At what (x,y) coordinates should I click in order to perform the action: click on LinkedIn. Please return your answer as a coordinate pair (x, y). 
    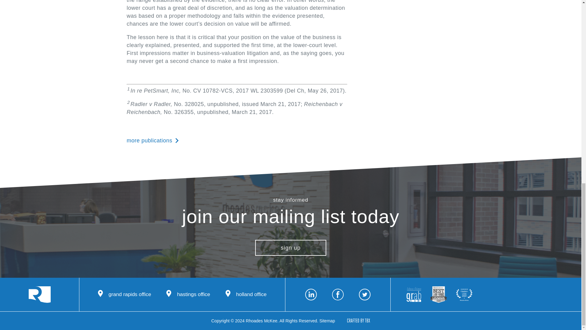
    Looking at the image, I should click on (311, 295).